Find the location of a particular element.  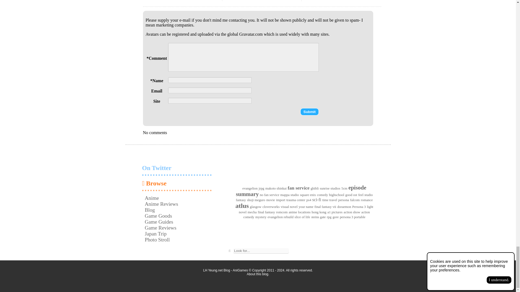

jrpg is located at coordinates (261, 188).